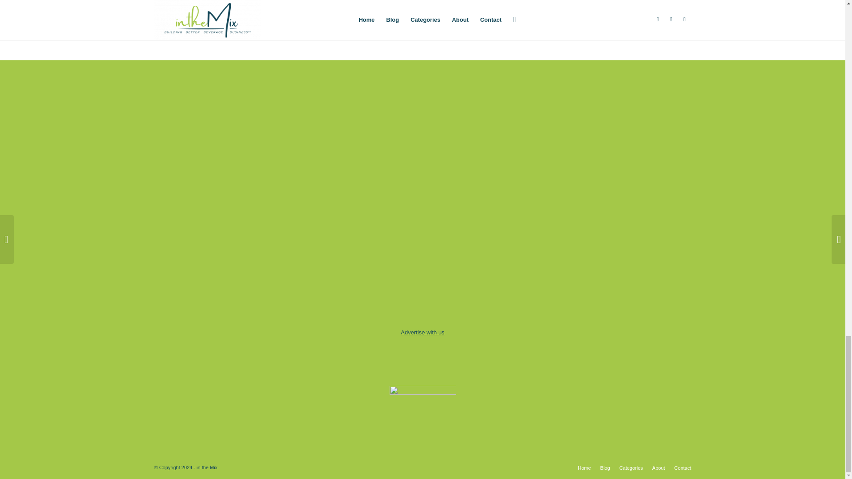  Describe the element at coordinates (422, 332) in the screenshot. I see `Advertise with us` at that location.